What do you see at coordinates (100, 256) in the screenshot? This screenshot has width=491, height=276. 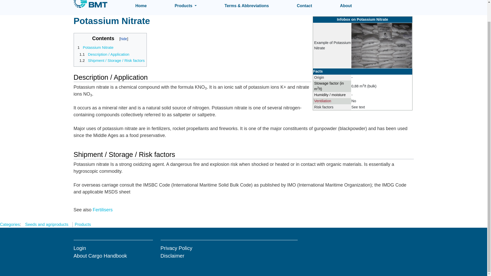 I see `About Cargo Handbook` at bounding box center [100, 256].